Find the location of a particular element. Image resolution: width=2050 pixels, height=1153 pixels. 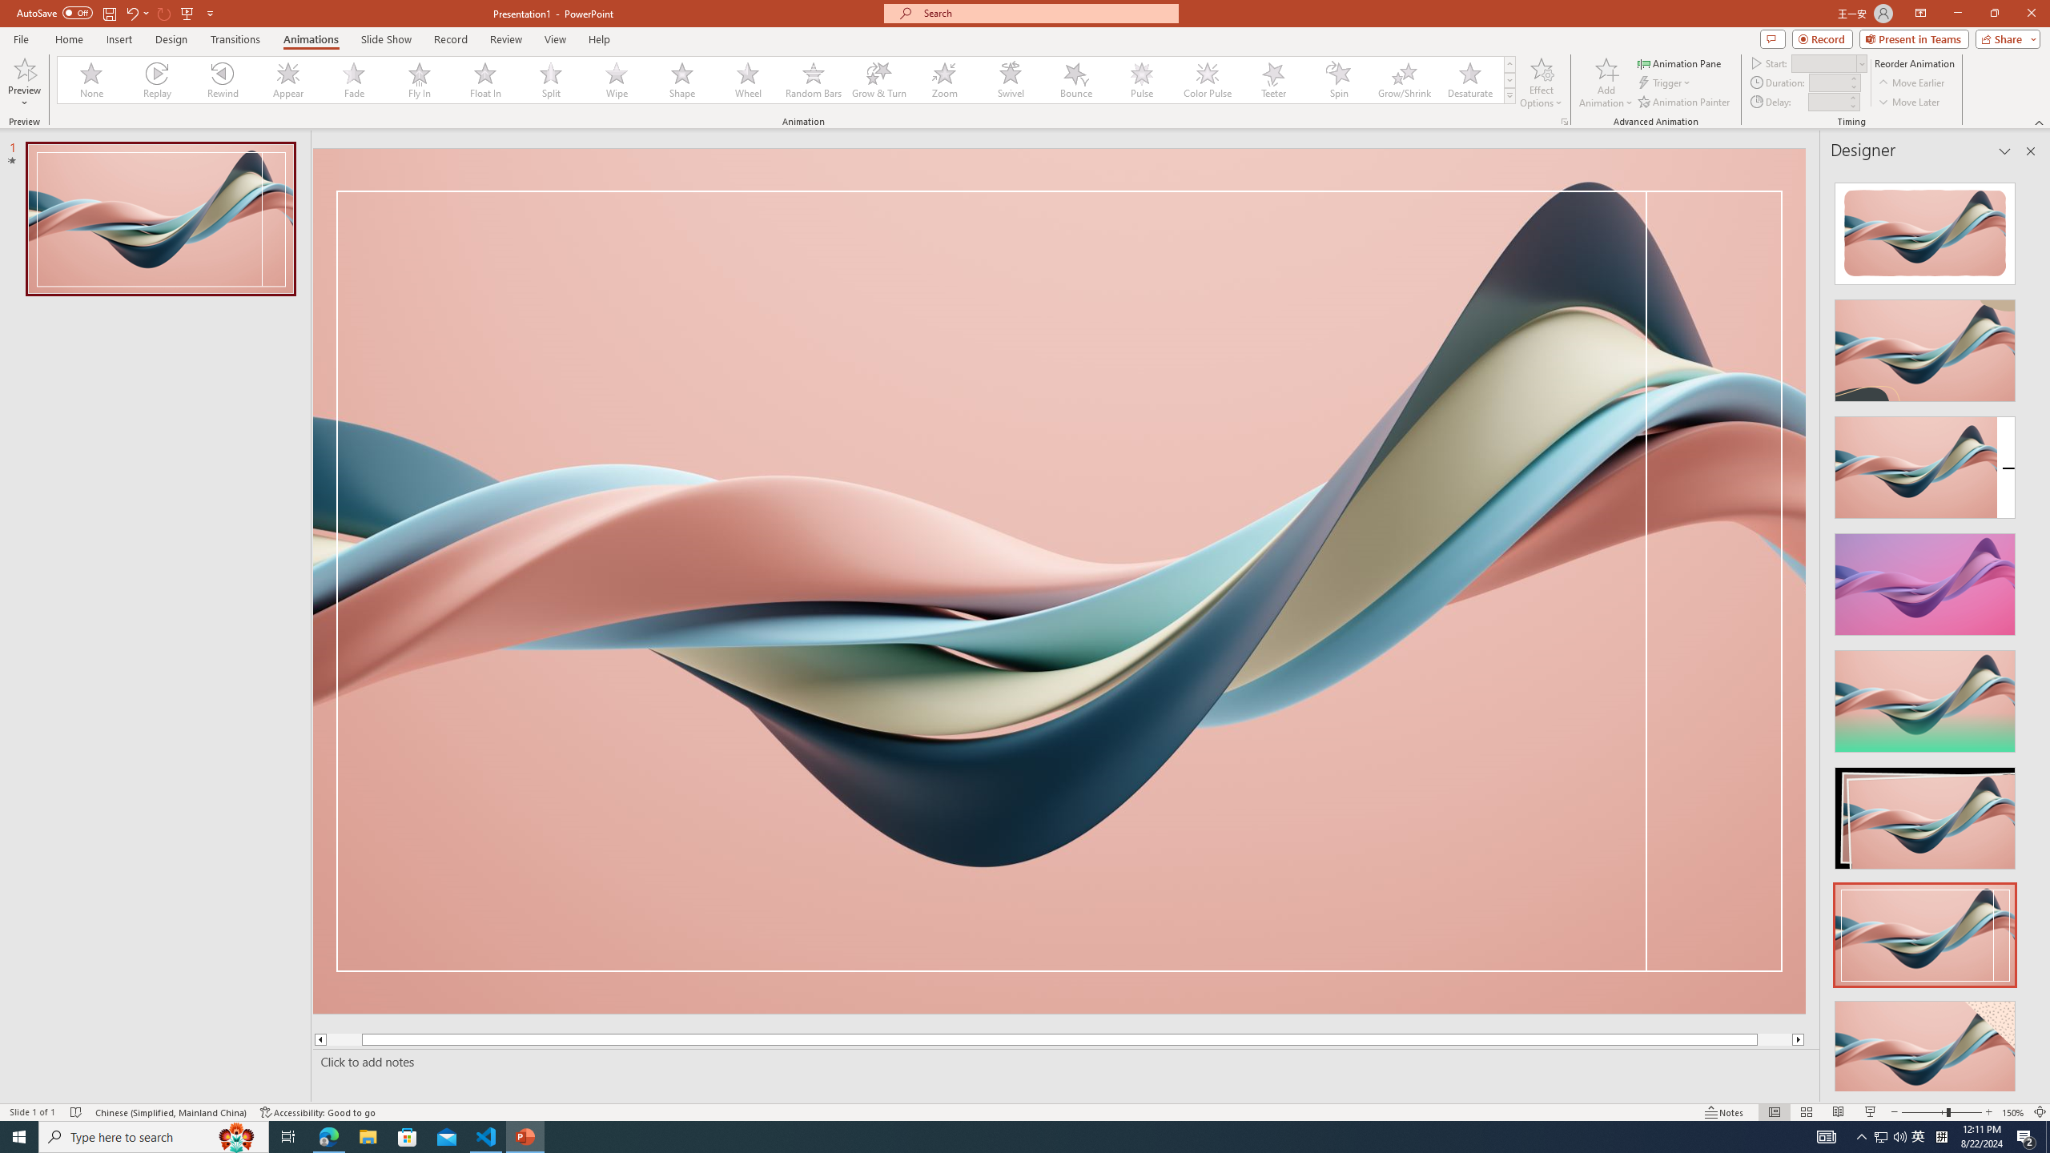

Decorative Locked is located at coordinates (1059, 581).